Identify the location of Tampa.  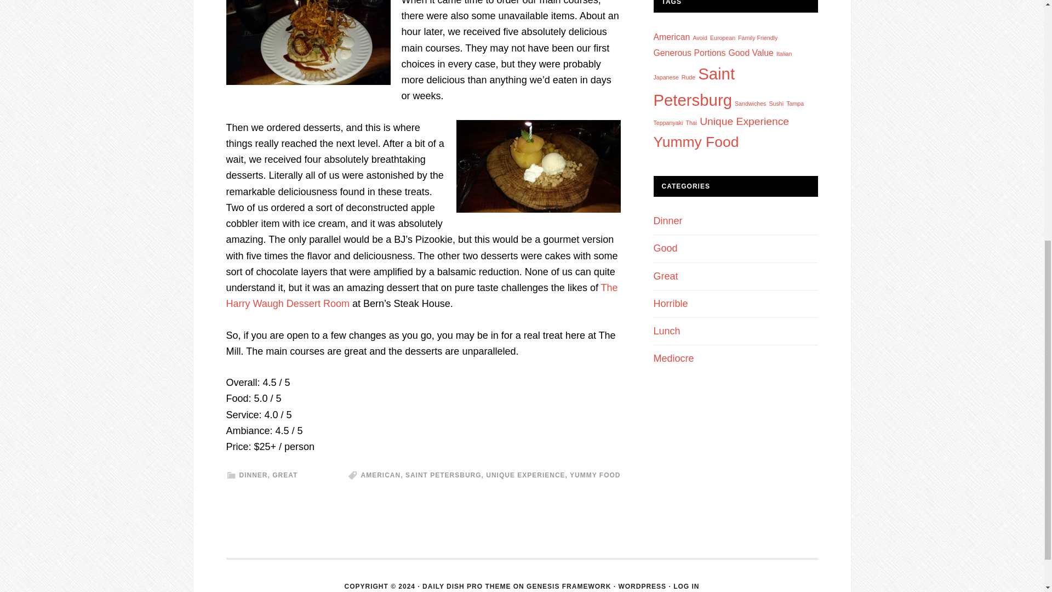
(794, 103).